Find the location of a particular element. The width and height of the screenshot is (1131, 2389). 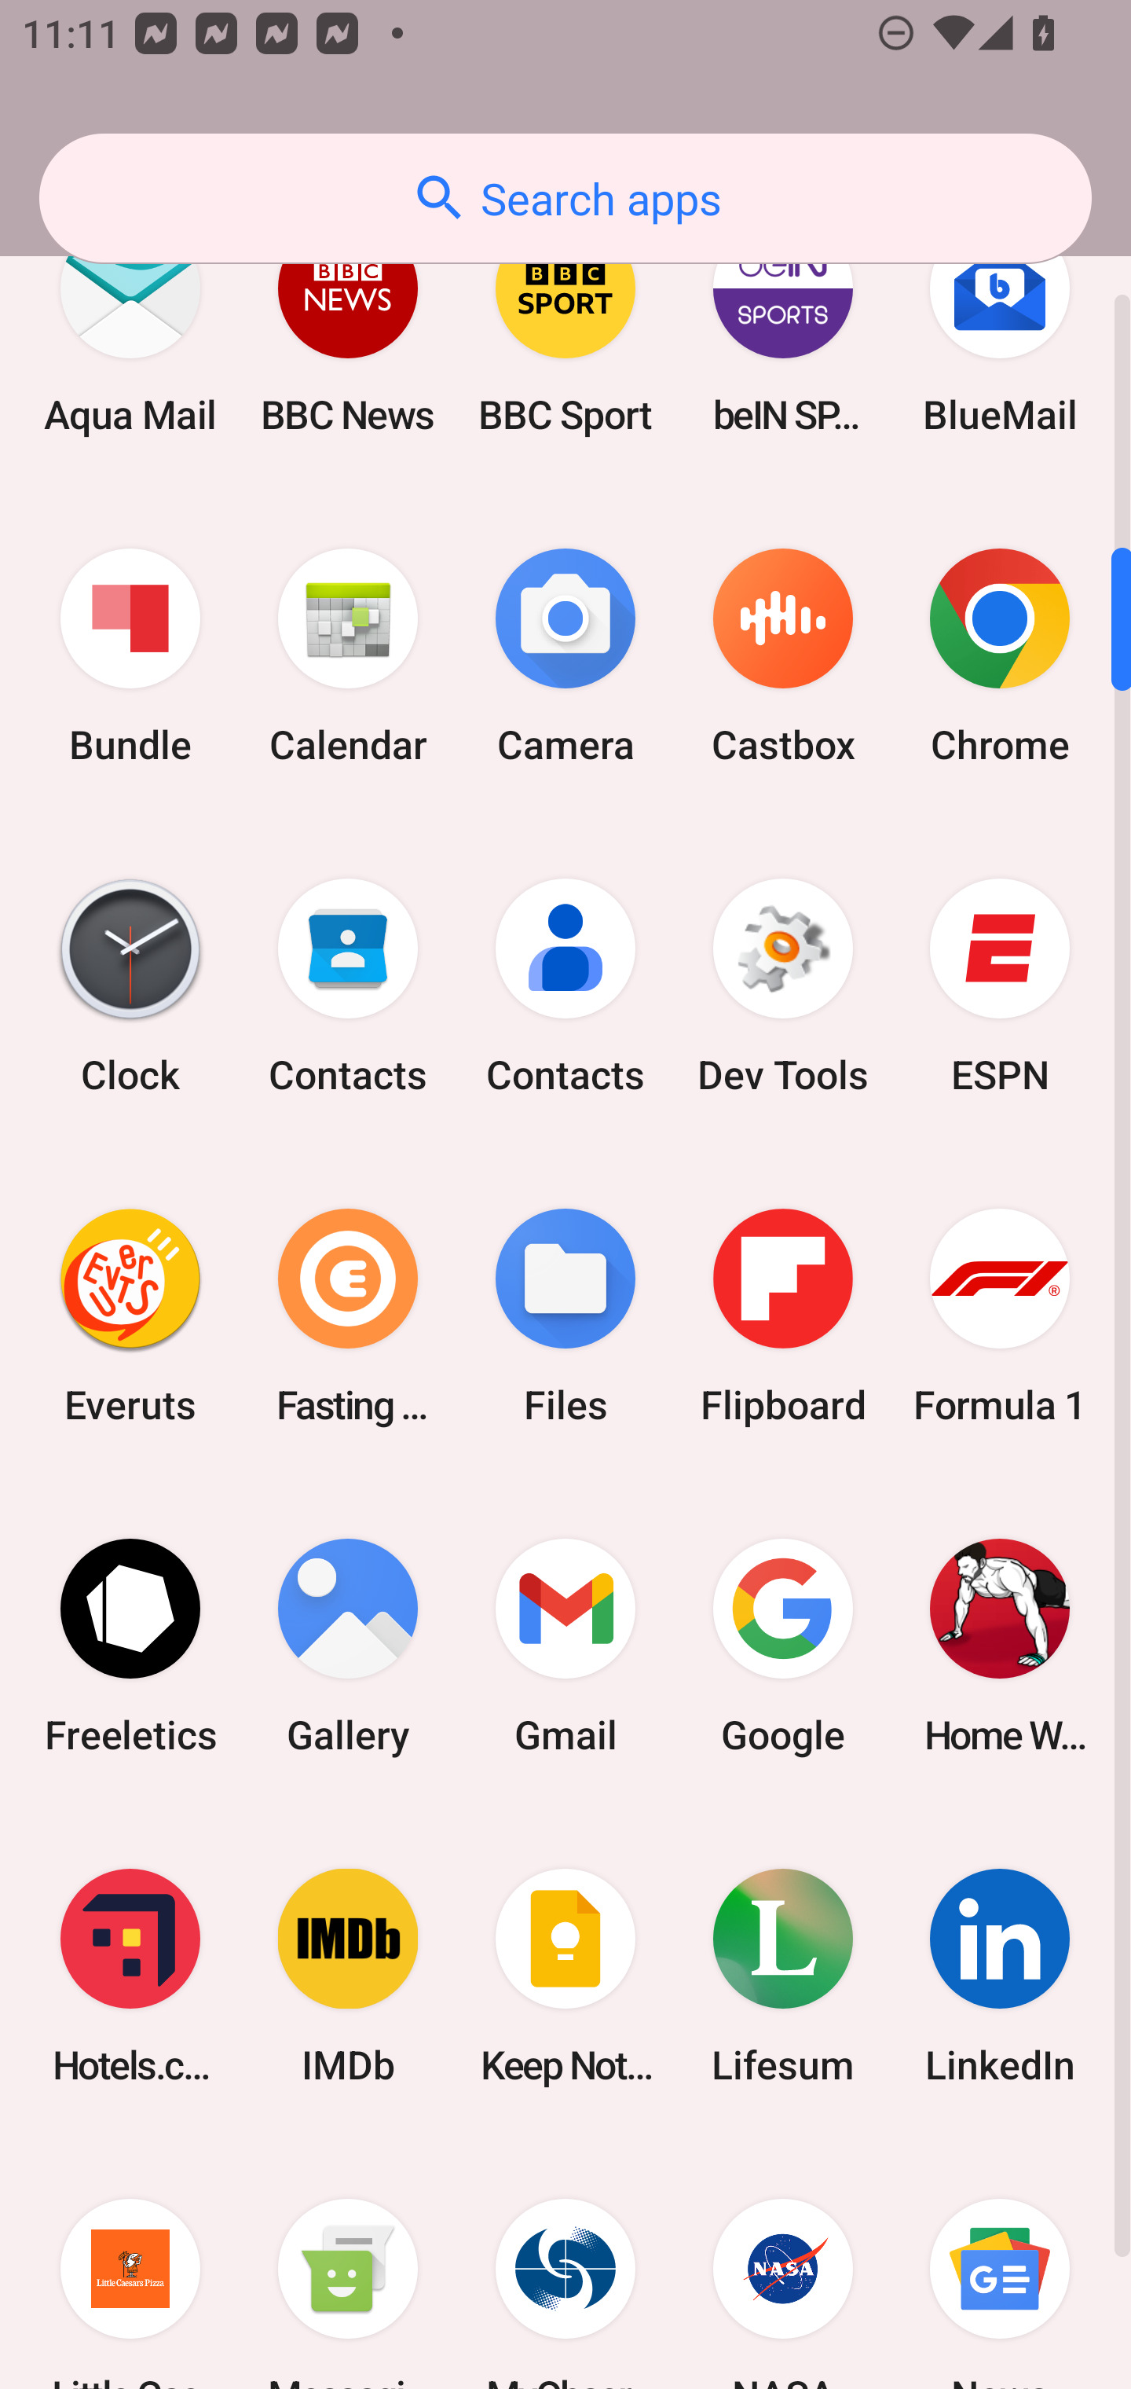

Clock is located at coordinates (130, 986).